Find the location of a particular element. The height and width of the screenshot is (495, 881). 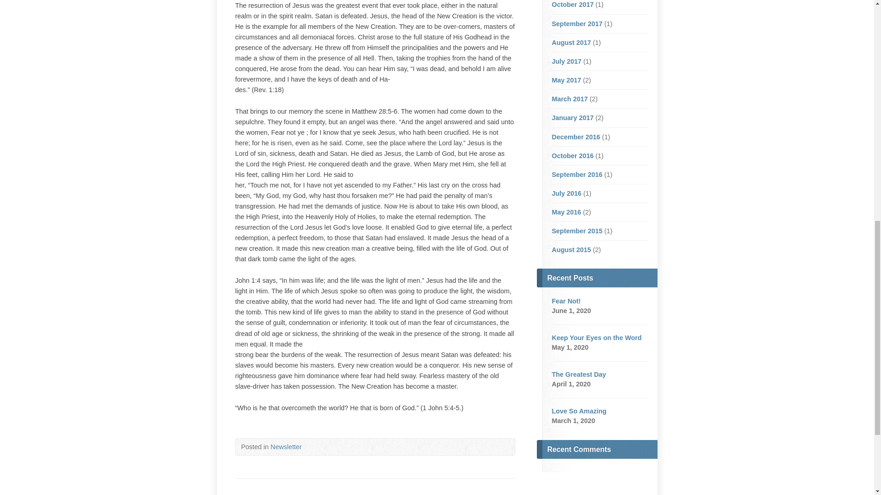

Fear Not! is located at coordinates (566, 301).